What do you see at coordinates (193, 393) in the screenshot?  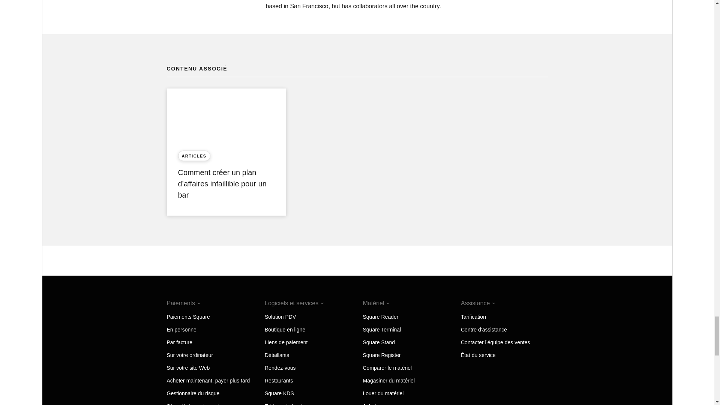 I see `Gestionnaire du risque` at bounding box center [193, 393].